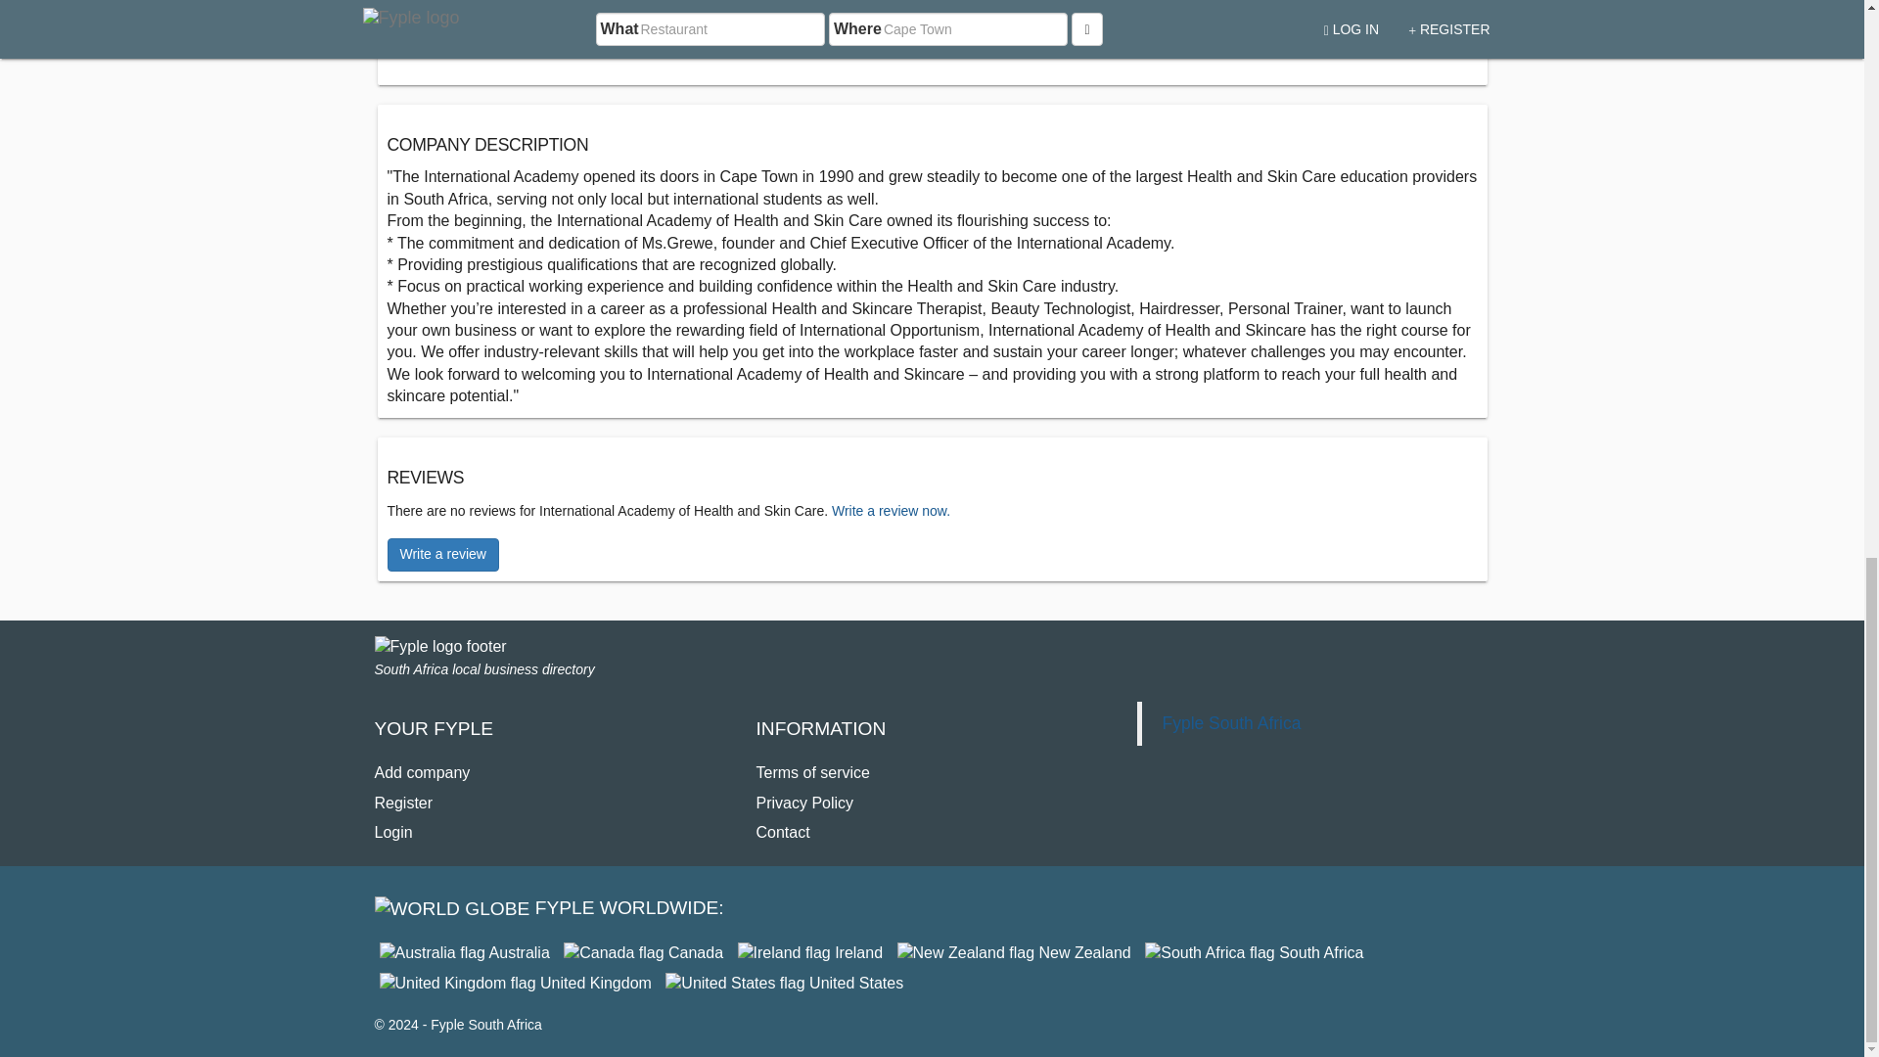  What do you see at coordinates (515, 983) in the screenshot?
I see `Fyple United Kingdom` at bounding box center [515, 983].